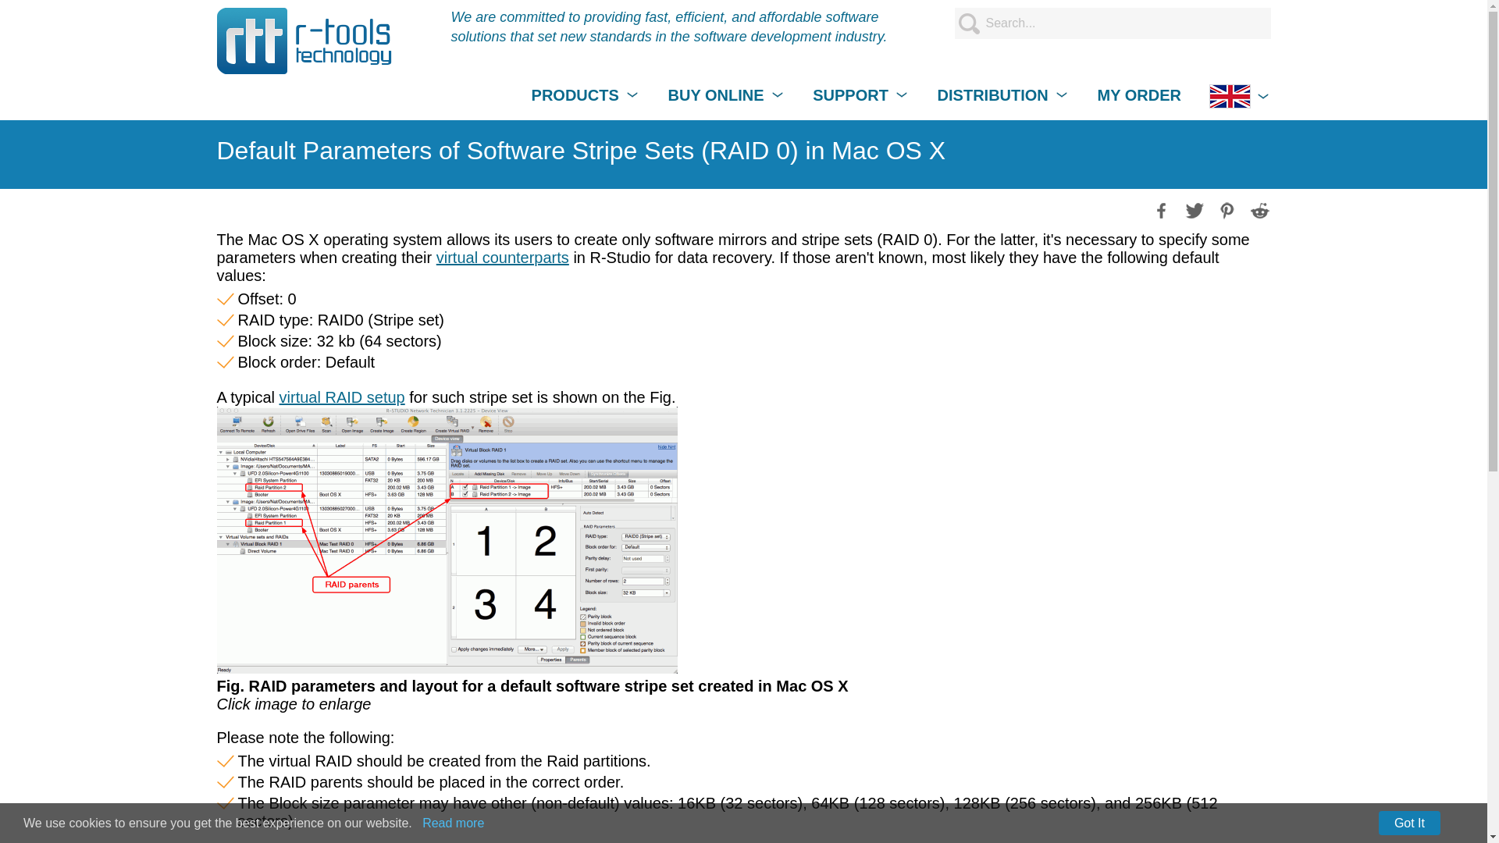 The height and width of the screenshot is (843, 1499). What do you see at coordinates (1225, 209) in the screenshot?
I see `Share on Pinterest` at bounding box center [1225, 209].